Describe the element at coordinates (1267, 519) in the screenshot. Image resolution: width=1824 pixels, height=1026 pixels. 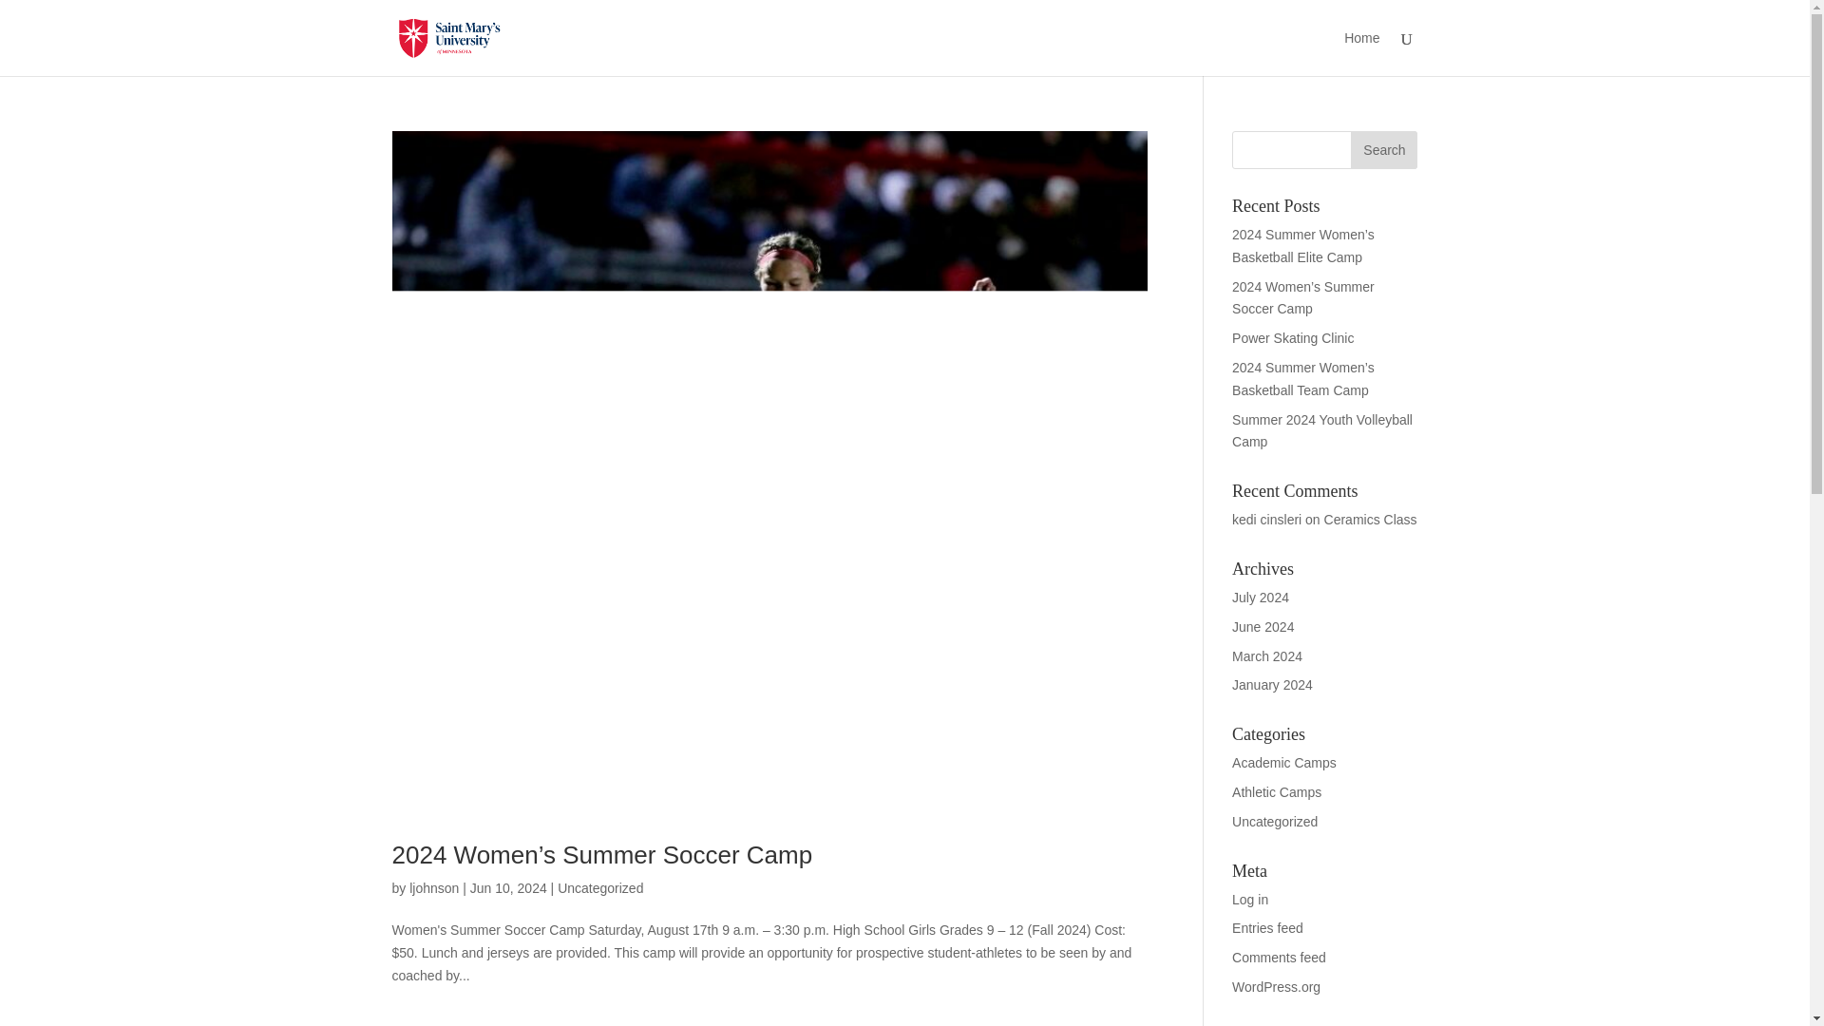
I see `kedi cinsleri` at that location.